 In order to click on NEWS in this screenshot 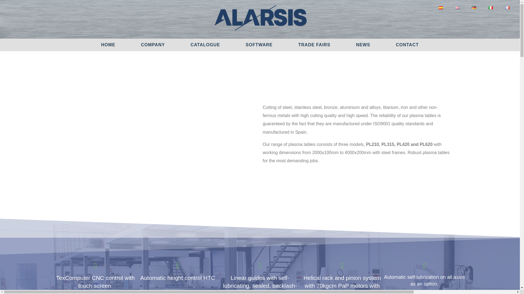, I will do `click(363, 45)`.